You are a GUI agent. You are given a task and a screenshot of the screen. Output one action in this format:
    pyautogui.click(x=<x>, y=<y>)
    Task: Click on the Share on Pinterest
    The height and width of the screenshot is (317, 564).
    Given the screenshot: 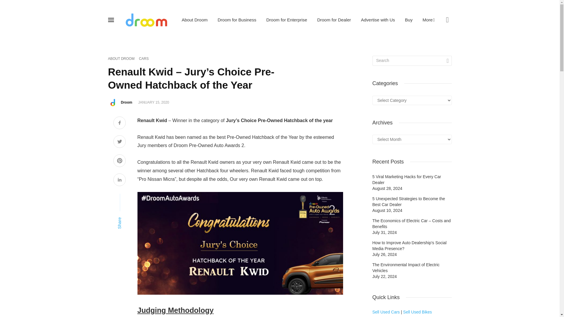 What is the action you would take?
    pyautogui.click(x=119, y=161)
    